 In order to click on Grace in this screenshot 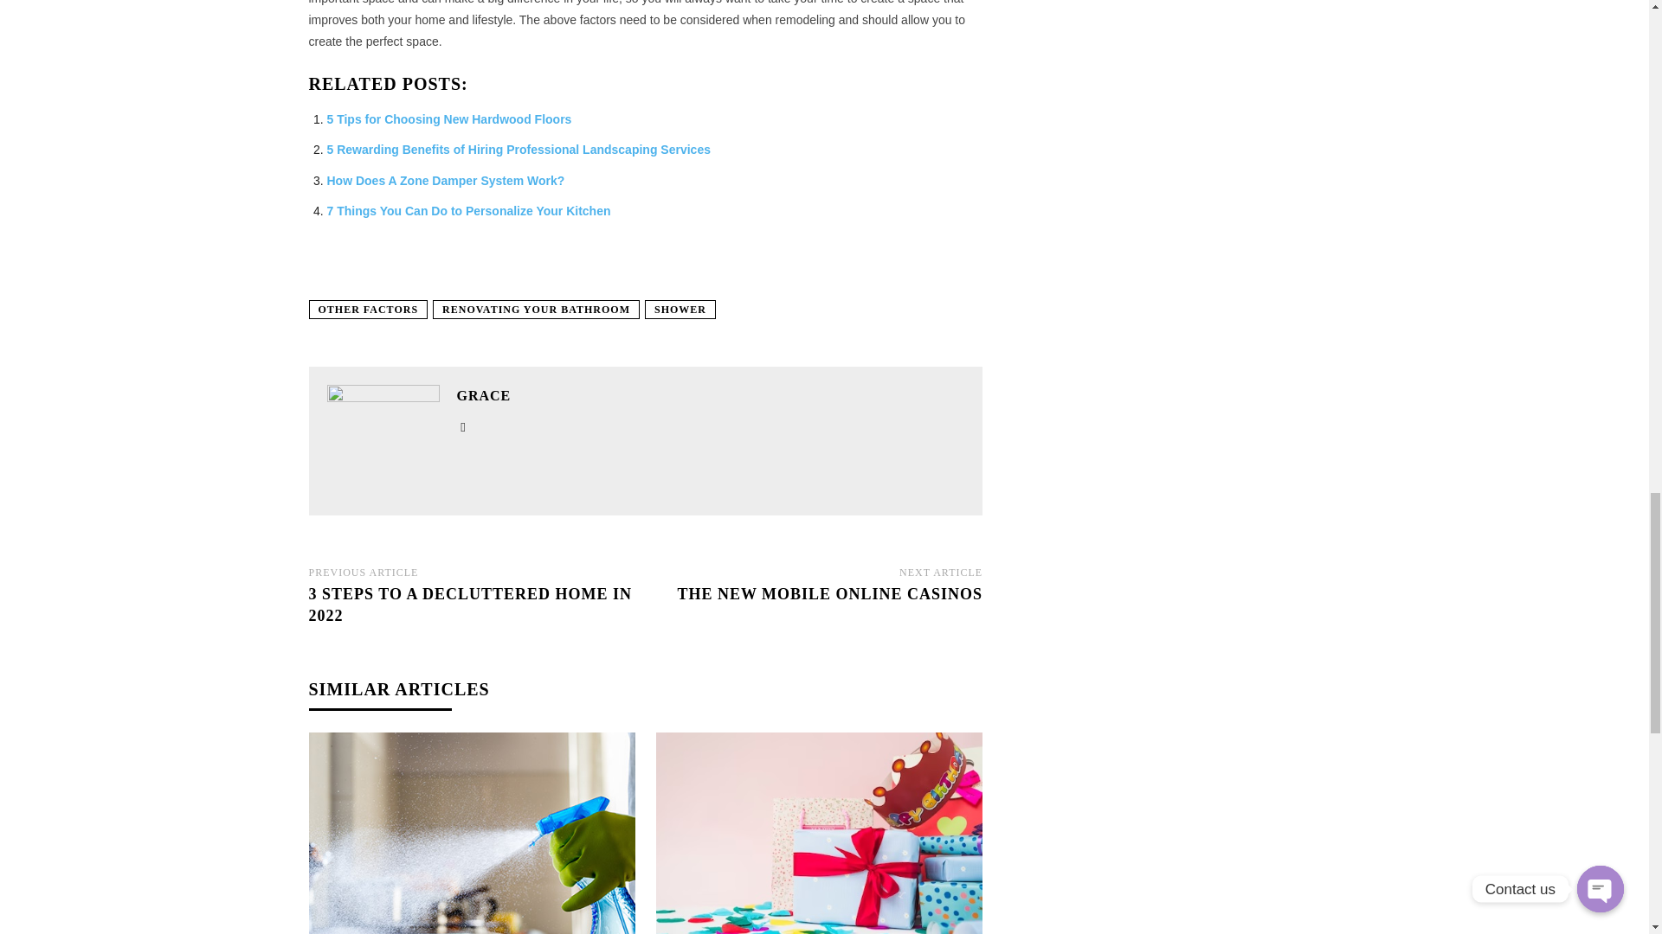, I will do `click(383, 440)`.